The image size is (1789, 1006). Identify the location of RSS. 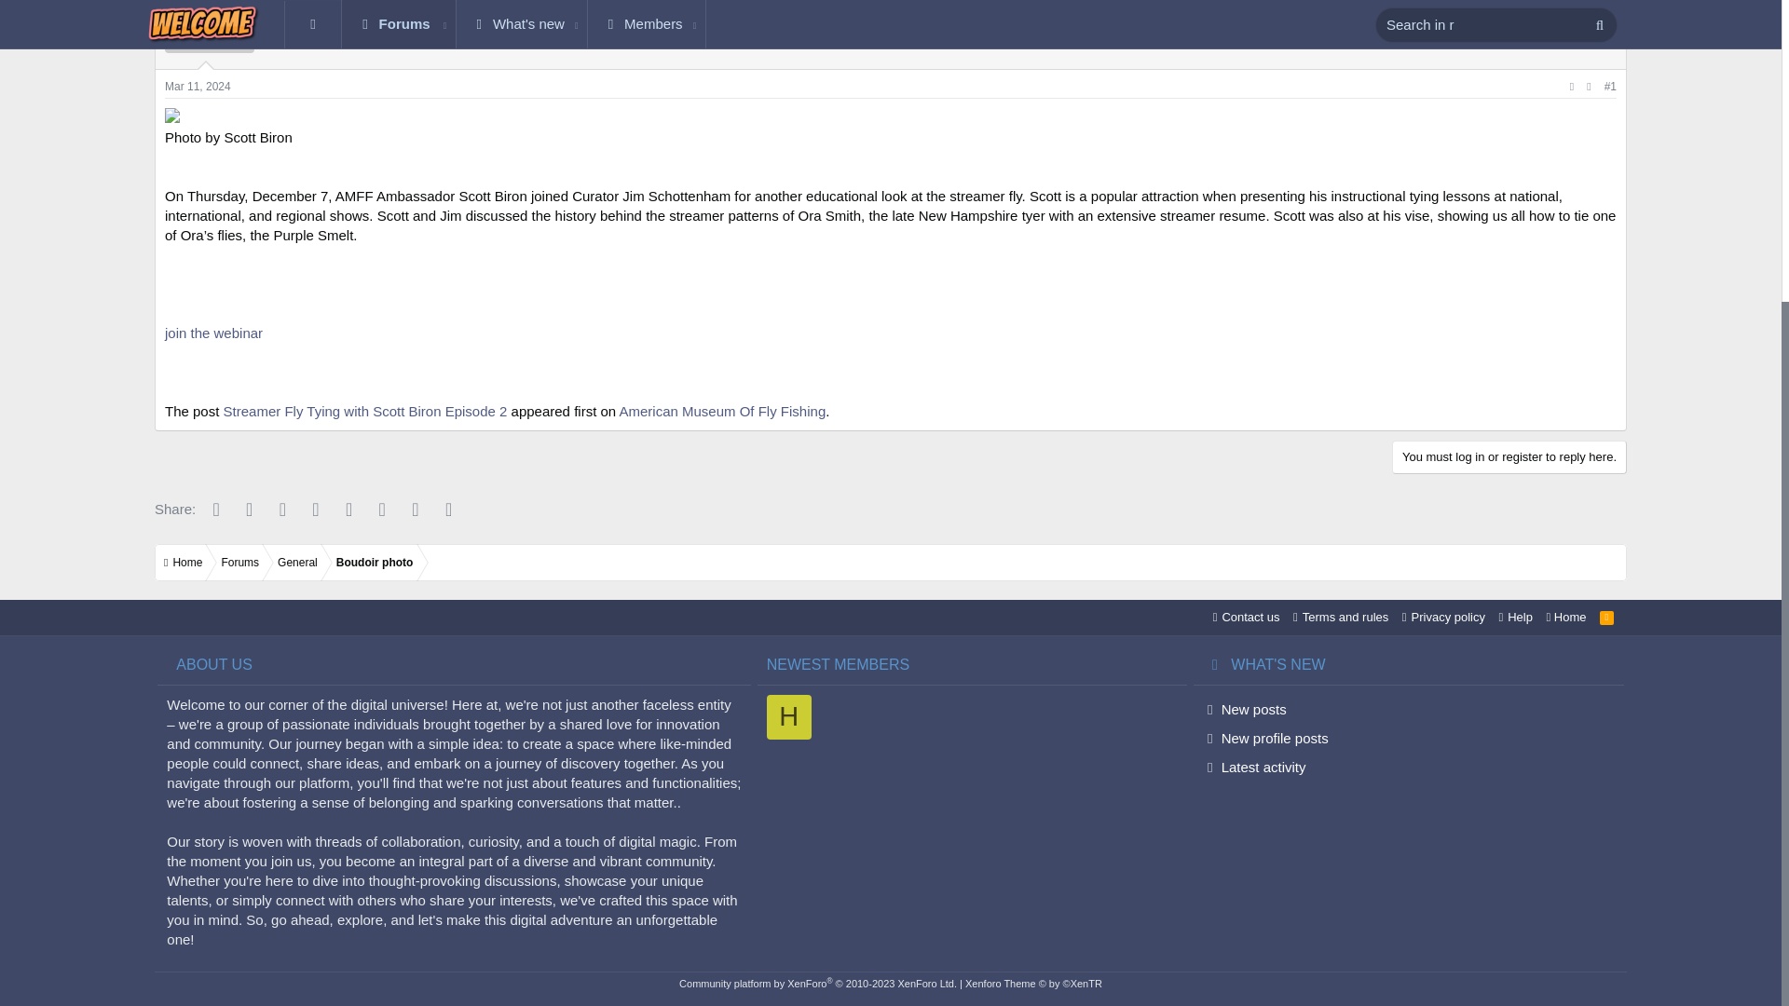
(1606, 617).